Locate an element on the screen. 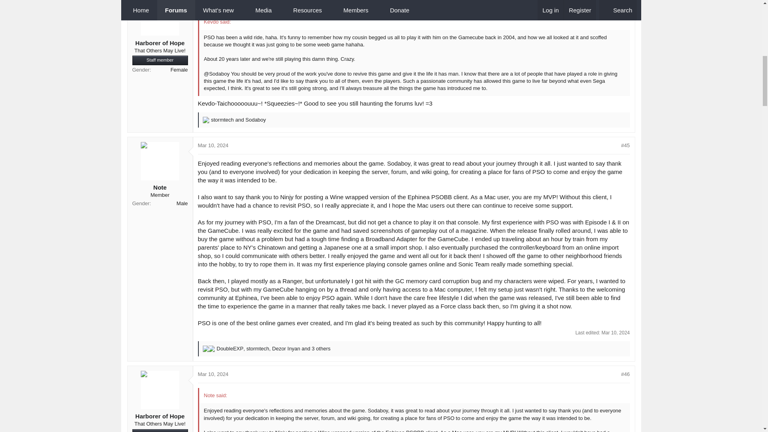 The height and width of the screenshot is (432, 768). Mar 10, 2024 at 7:08 PM is located at coordinates (213, 146).